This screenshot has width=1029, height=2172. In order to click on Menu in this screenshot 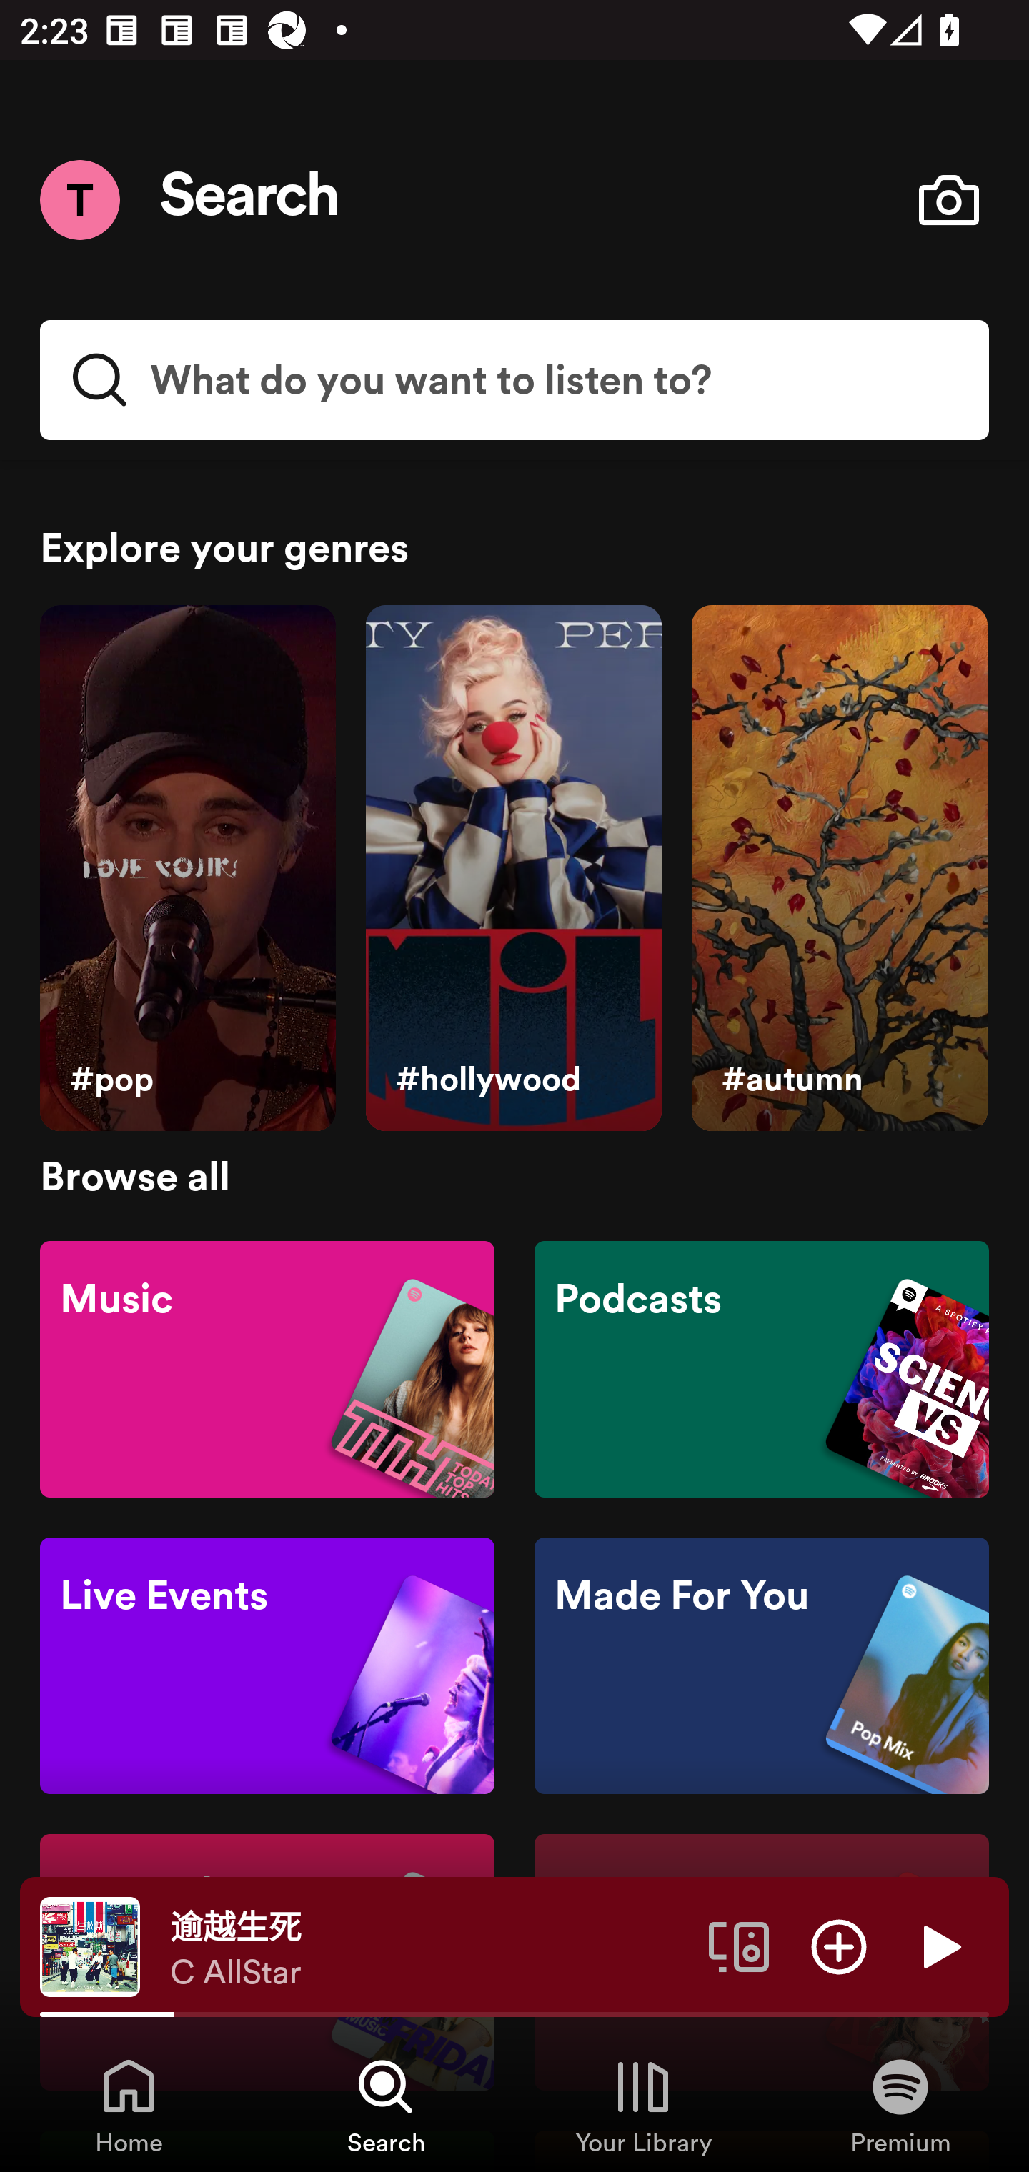, I will do `click(79, 199)`.